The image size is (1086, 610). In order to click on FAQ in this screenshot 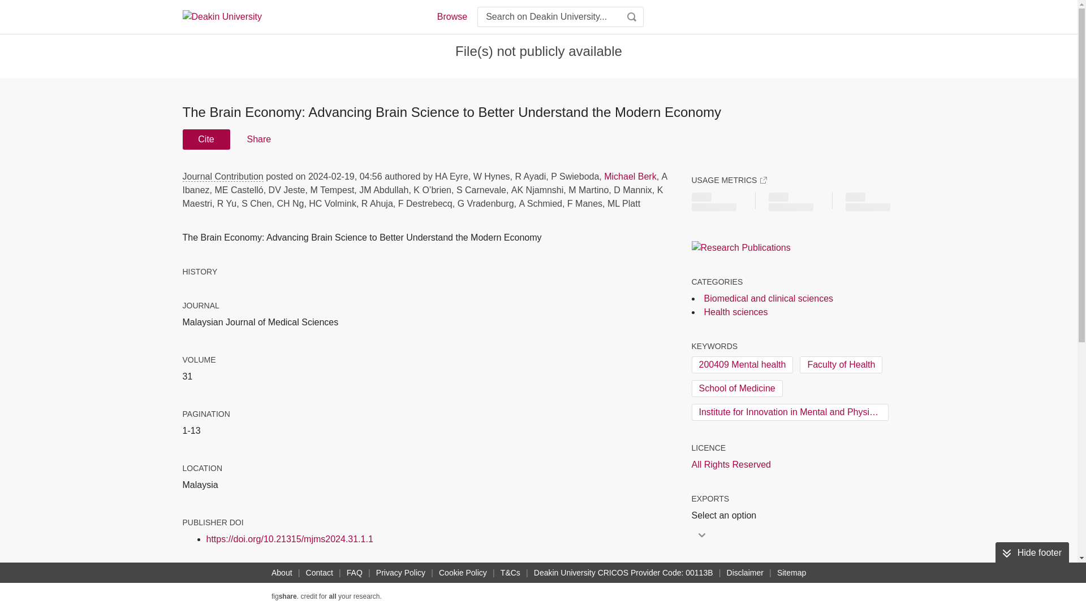, I will do `click(354, 573)`.